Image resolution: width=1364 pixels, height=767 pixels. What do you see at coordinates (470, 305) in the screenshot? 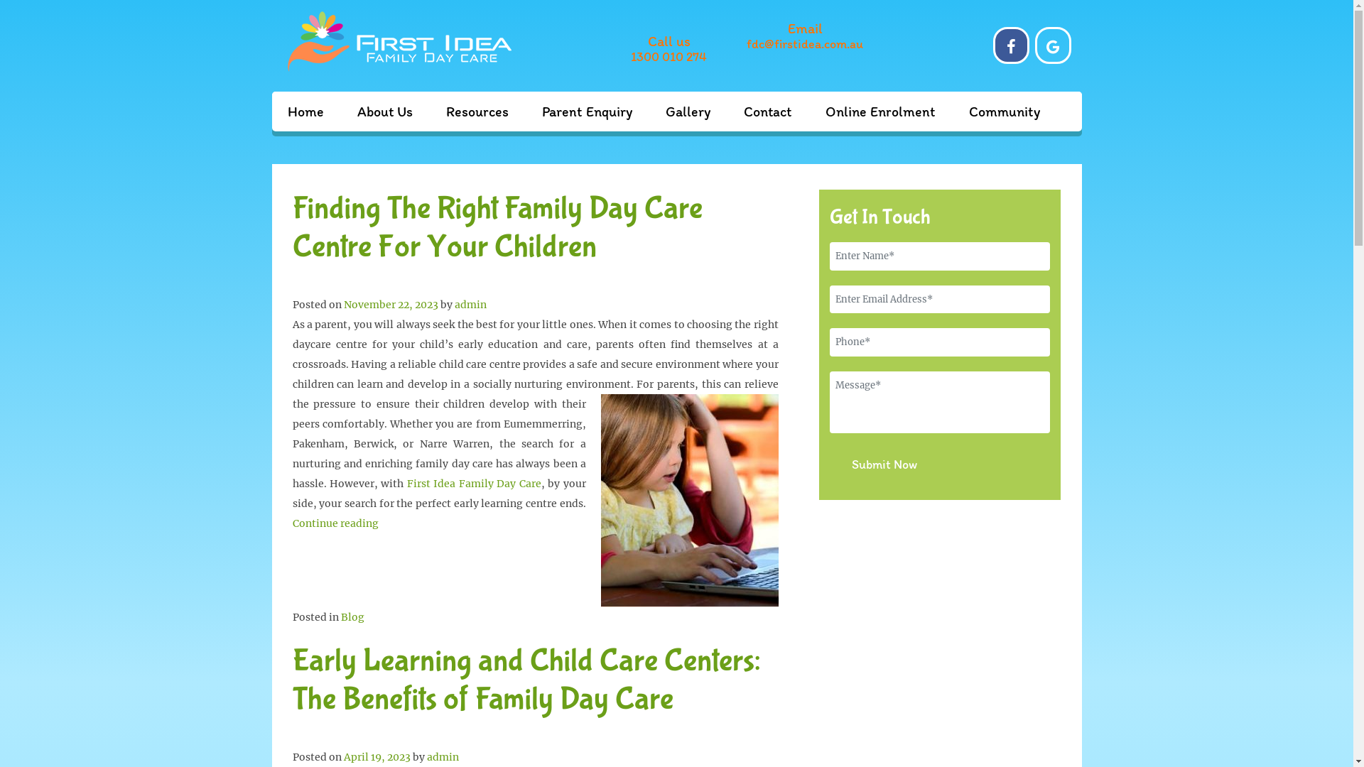
I see `admin` at bounding box center [470, 305].